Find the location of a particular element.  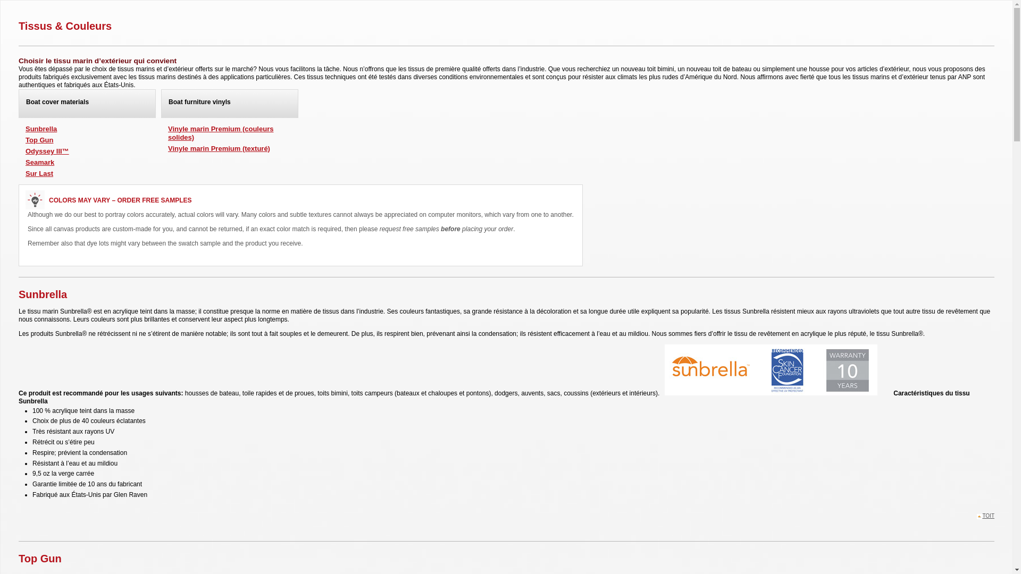

Recommended Skin Cancer Foundation is located at coordinates (788, 370).